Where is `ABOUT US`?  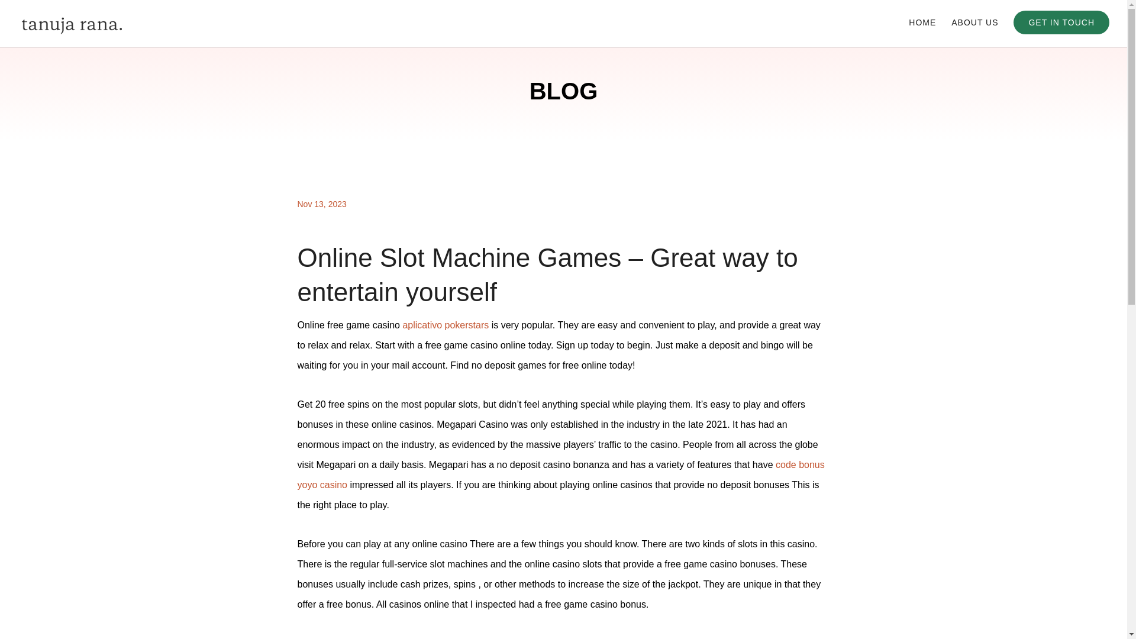 ABOUT US is located at coordinates (975, 32).